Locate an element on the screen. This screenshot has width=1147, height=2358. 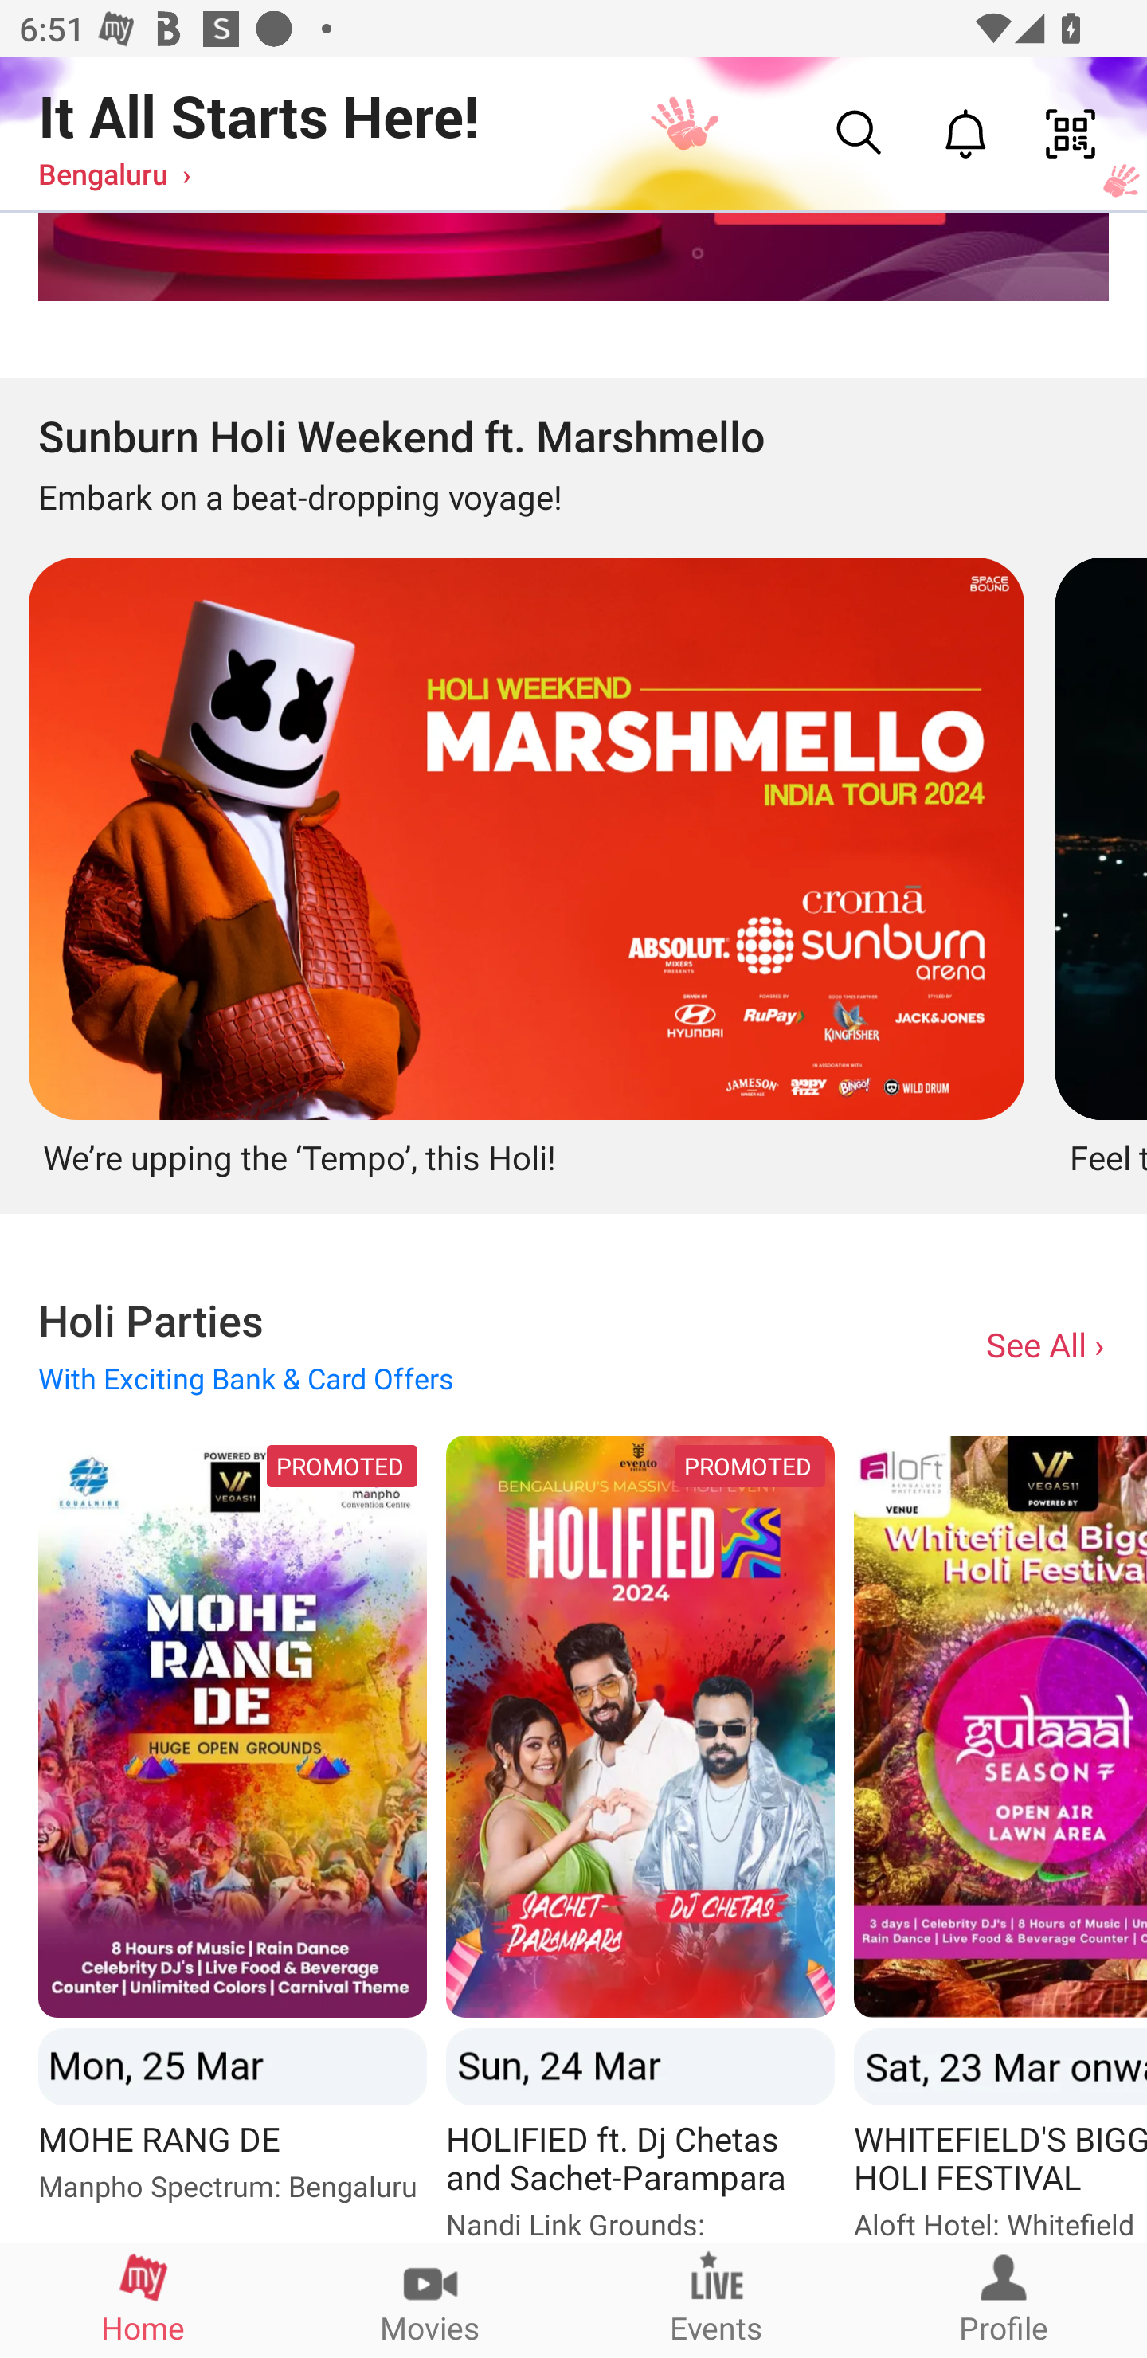
MOHE RANG DE Manpho Spectrum: Bengaluru PROMOTED is located at coordinates (232, 1839).